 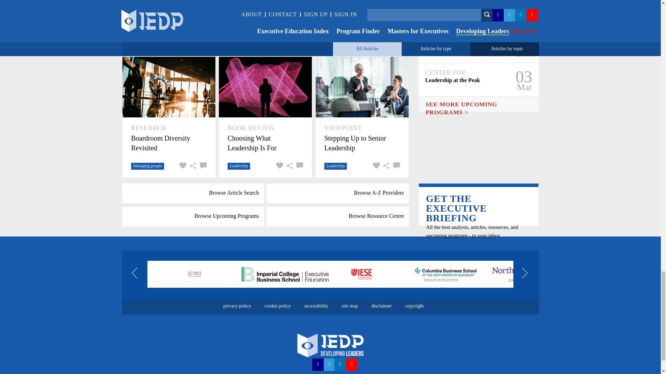 I want to click on Elevate Your Leadership Signature, so click(x=169, y=18).